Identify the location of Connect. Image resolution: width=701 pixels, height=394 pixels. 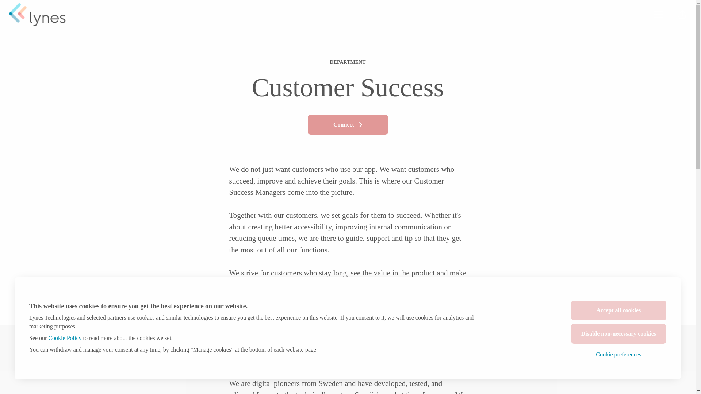
(348, 125).